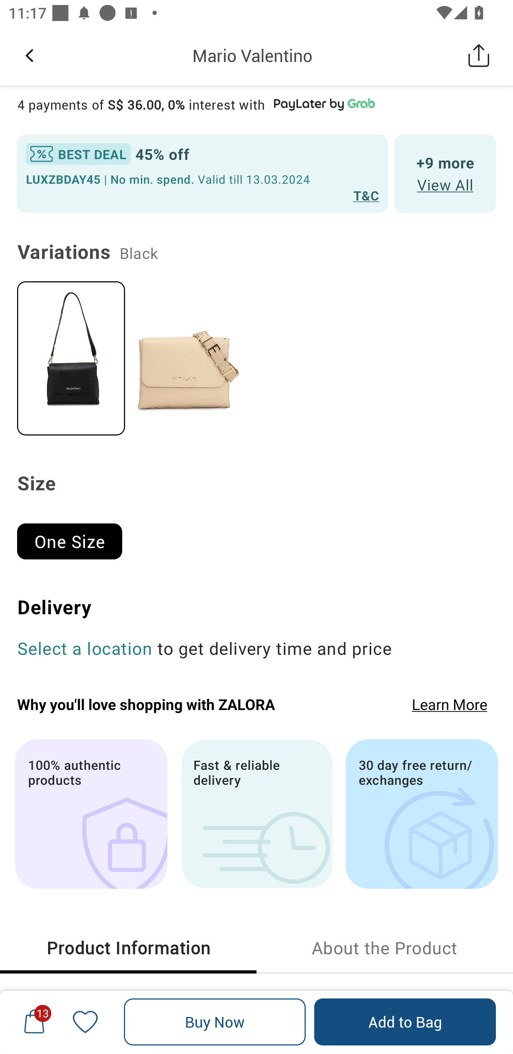 The height and width of the screenshot is (1054, 513). What do you see at coordinates (385, 948) in the screenshot?
I see `About the Product` at bounding box center [385, 948].